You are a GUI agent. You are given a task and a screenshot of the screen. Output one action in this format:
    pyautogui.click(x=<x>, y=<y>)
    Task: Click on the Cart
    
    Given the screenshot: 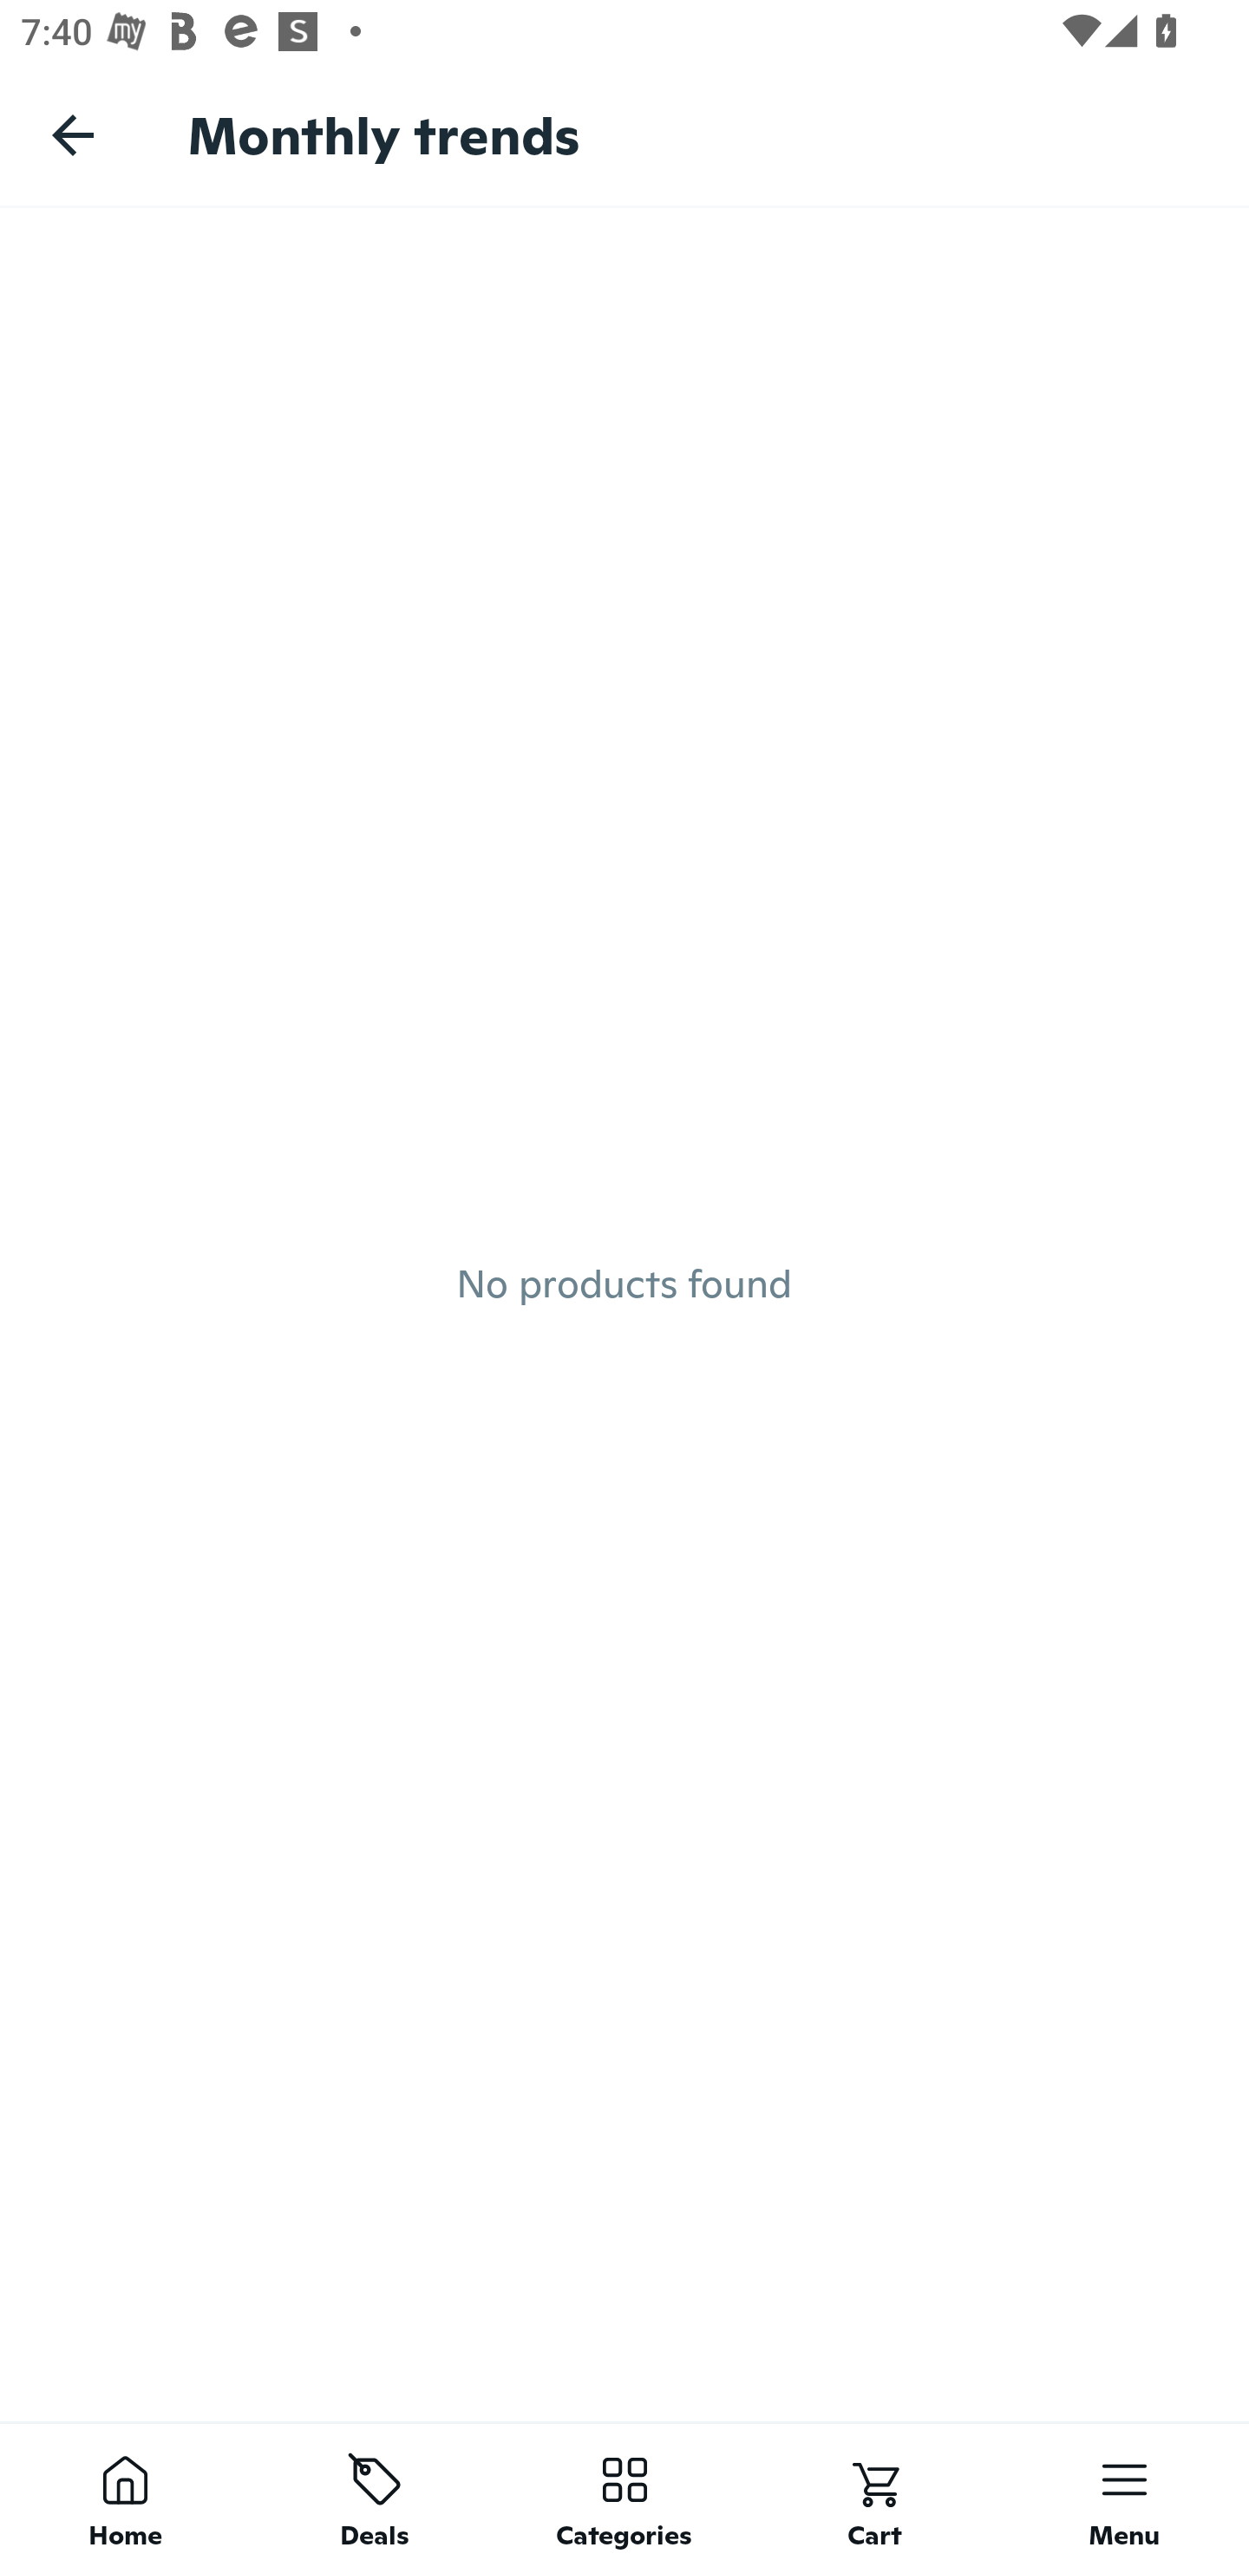 What is the action you would take?
    pyautogui.click(x=874, y=2494)
    